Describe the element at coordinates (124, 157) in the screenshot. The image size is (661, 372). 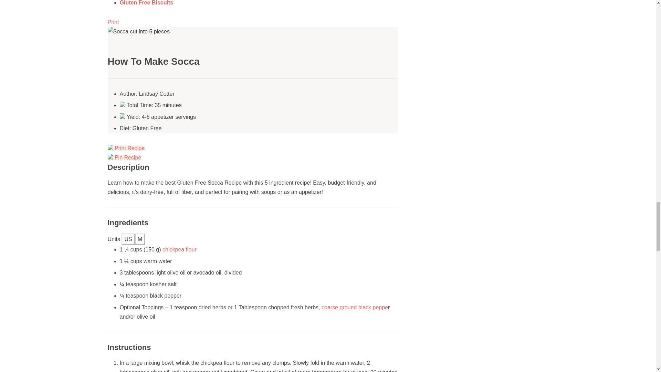
I see `Pin Recipe` at that location.